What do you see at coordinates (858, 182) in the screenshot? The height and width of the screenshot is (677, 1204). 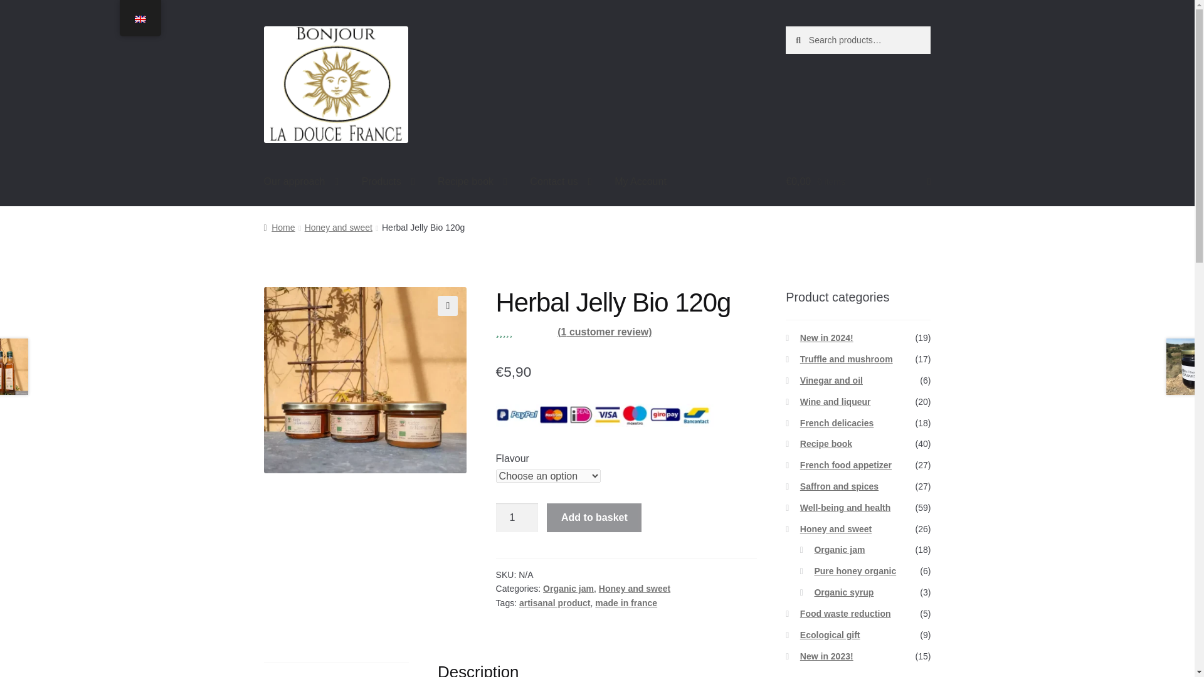 I see `View your shopping basket` at bounding box center [858, 182].